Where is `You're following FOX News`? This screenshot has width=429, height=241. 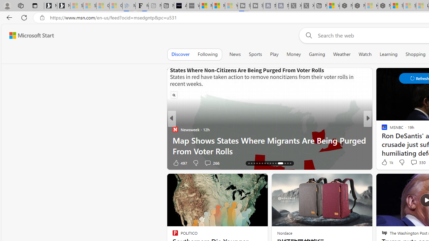
You're following FOX News is located at coordinates (149, 164).